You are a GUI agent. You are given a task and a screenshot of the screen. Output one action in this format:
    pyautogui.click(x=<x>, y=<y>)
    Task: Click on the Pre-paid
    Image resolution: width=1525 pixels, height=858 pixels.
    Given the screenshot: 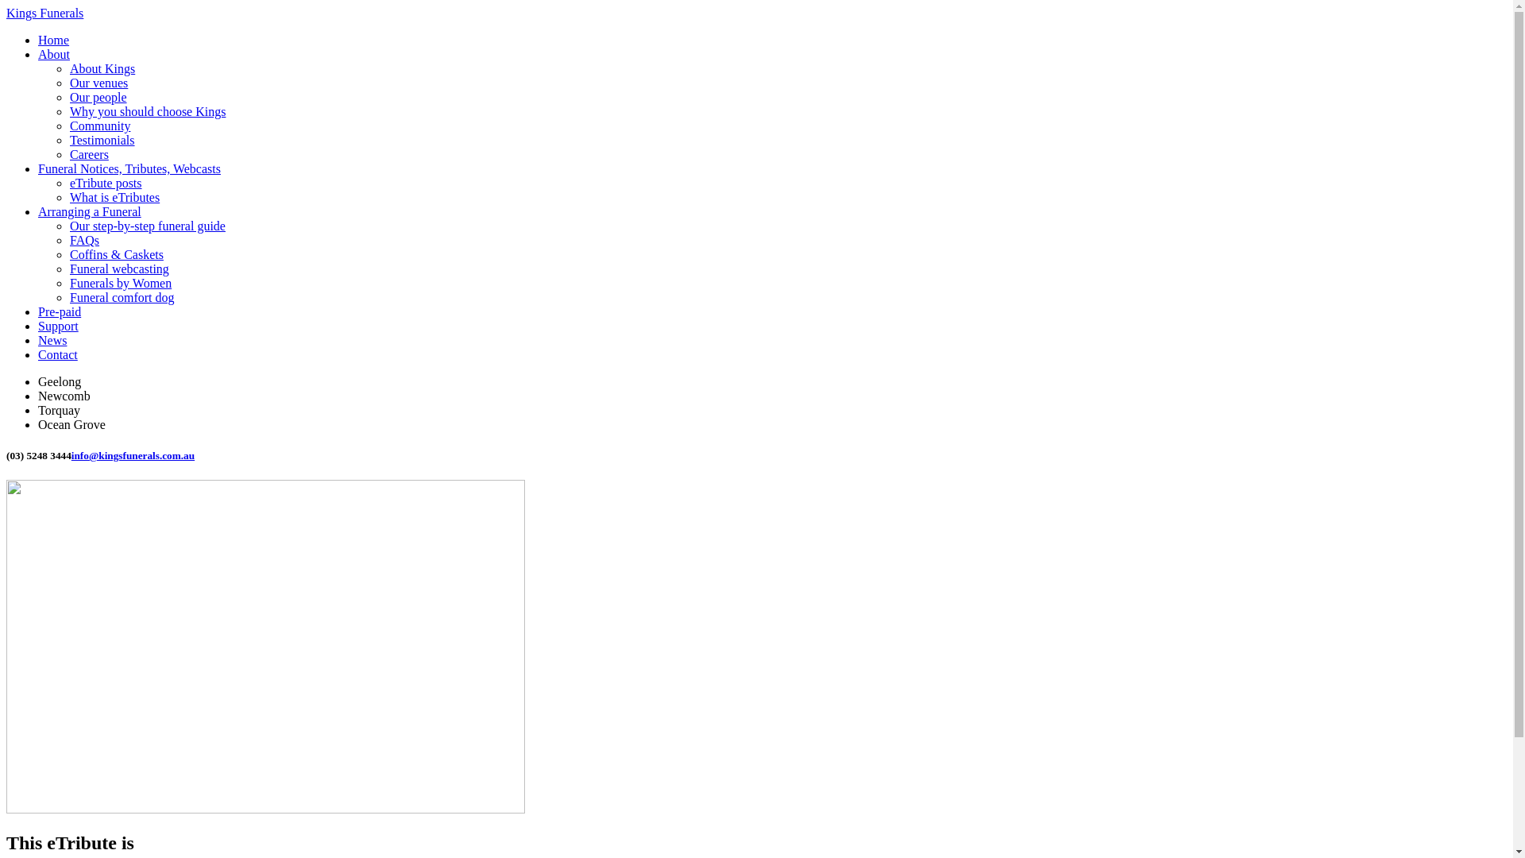 What is the action you would take?
    pyautogui.click(x=60, y=311)
    